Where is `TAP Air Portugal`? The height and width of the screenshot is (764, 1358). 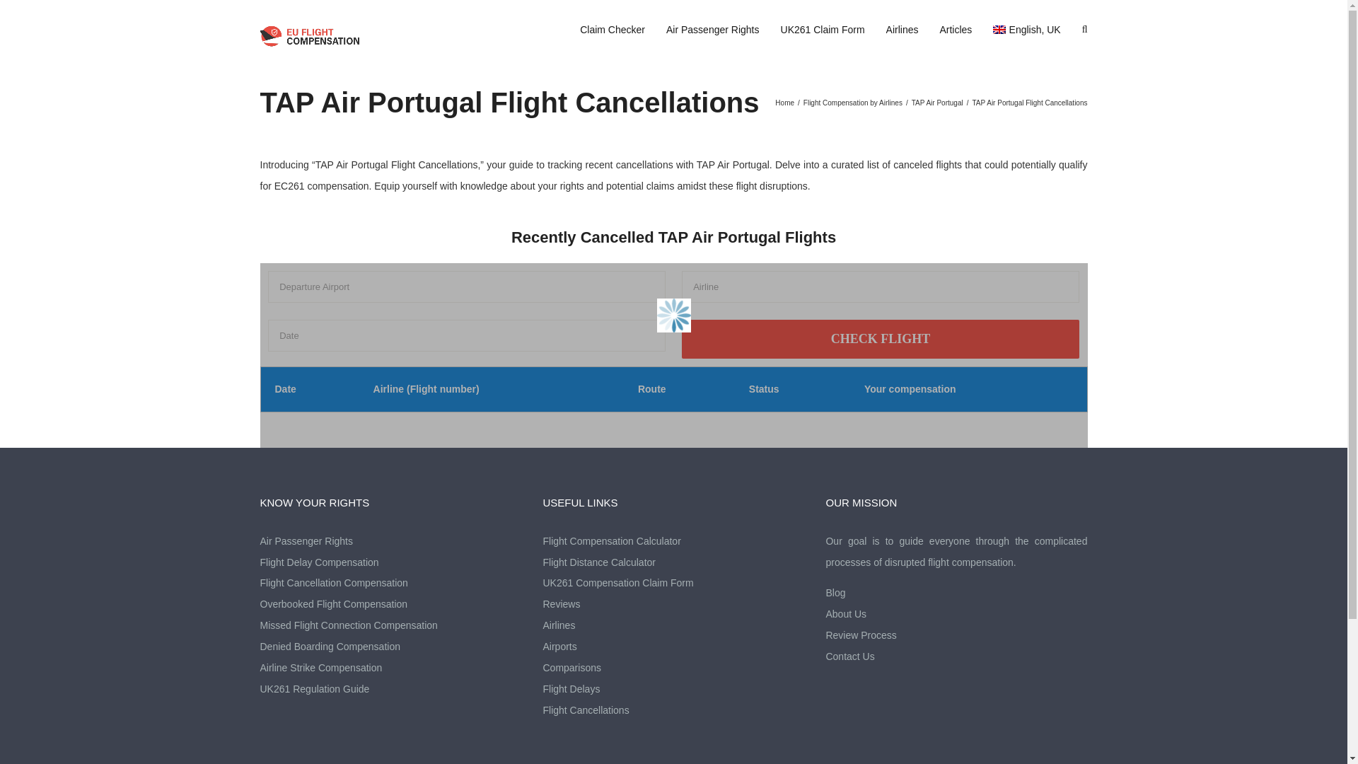 TAP Air Portugal is located at coordinates (936, 103).